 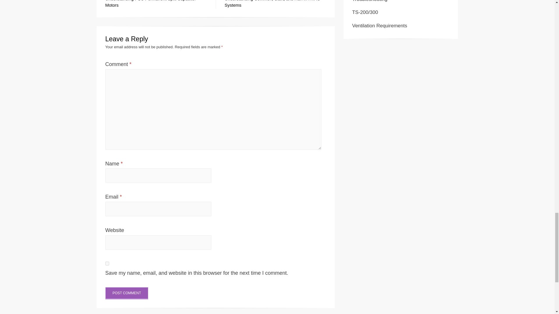 I want to click on yes, so click(x=107, y=263).